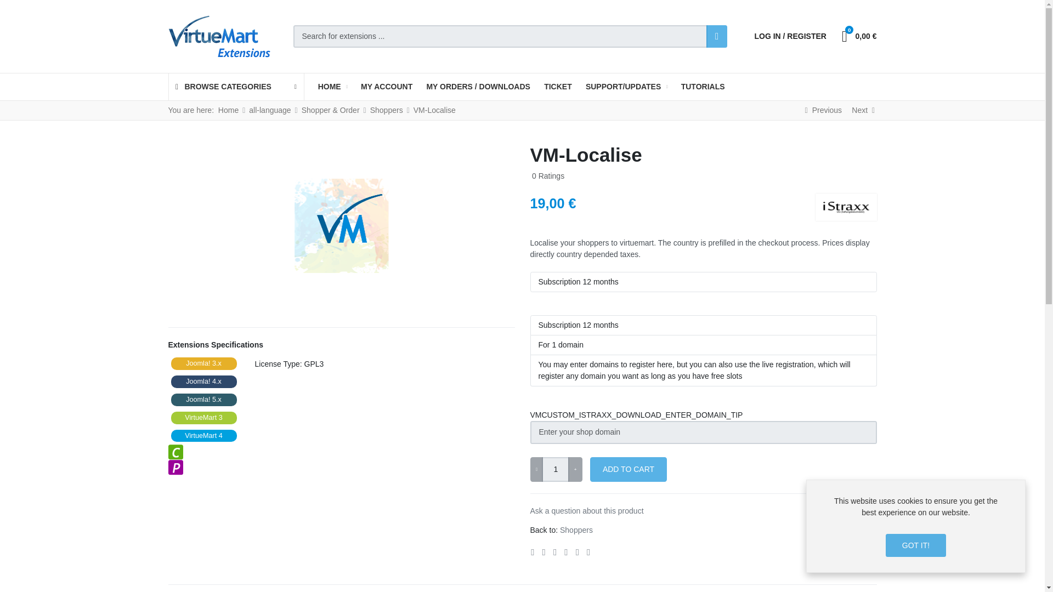  I want to click on HOME, so click(332, 87).